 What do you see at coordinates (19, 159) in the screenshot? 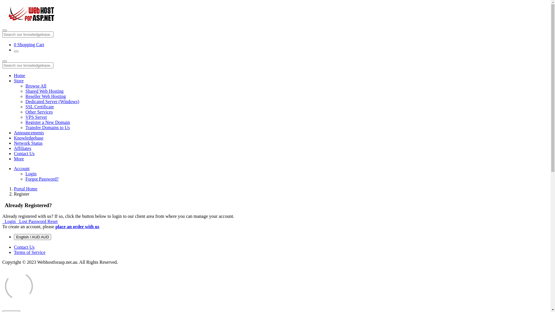
I see `More` at bounding box center [19, 159].